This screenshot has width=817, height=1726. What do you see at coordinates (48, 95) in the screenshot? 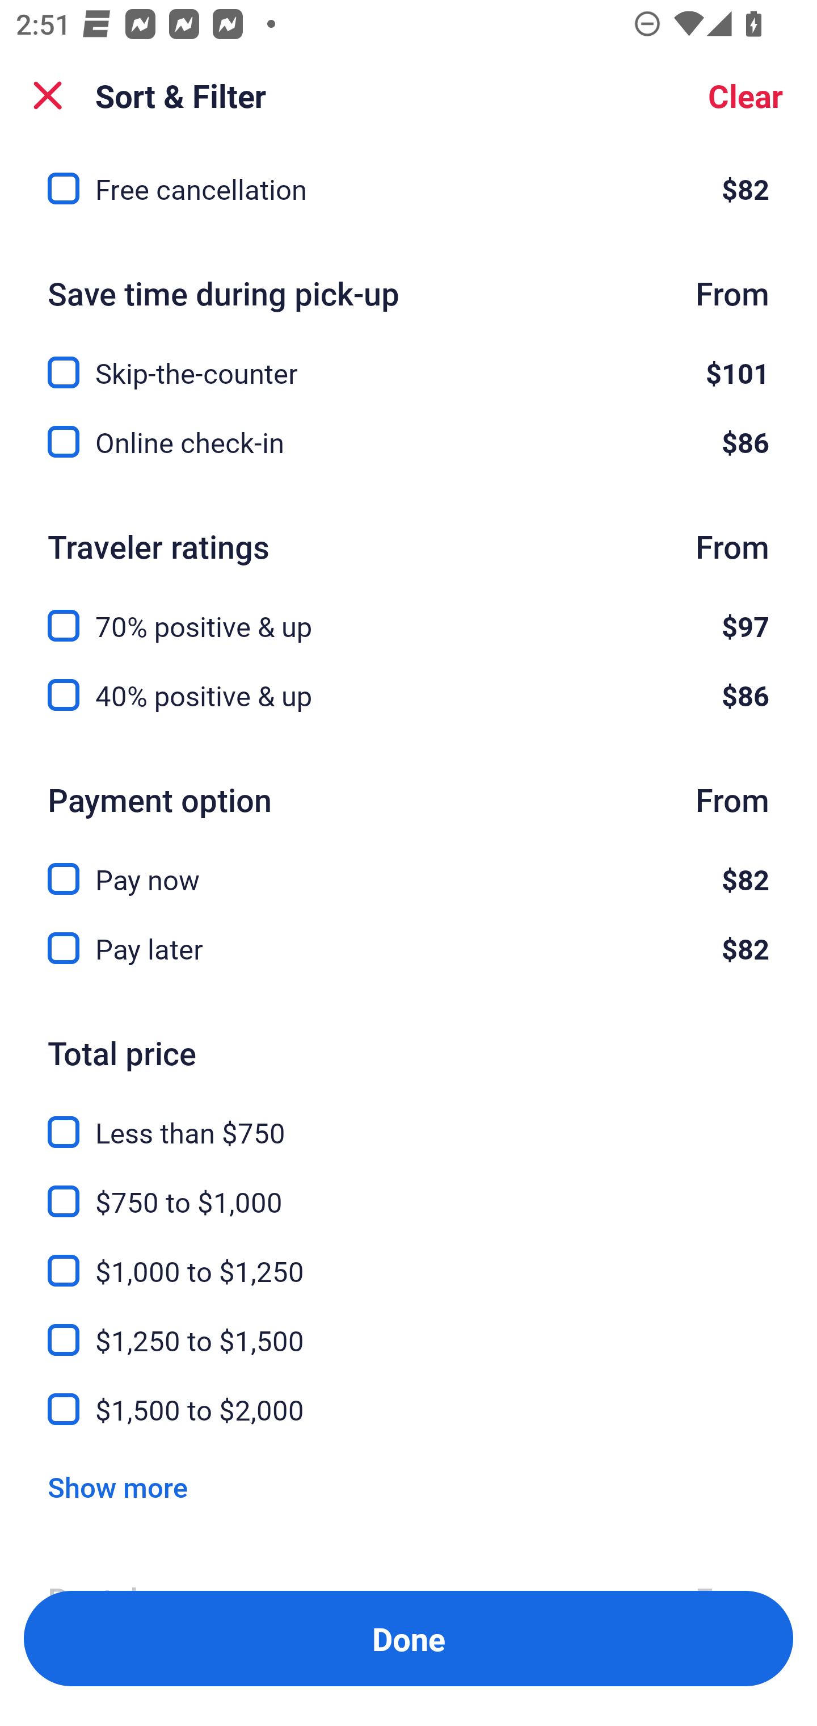
I see `Close Sort and Filter` at bounding box center [48, 95].